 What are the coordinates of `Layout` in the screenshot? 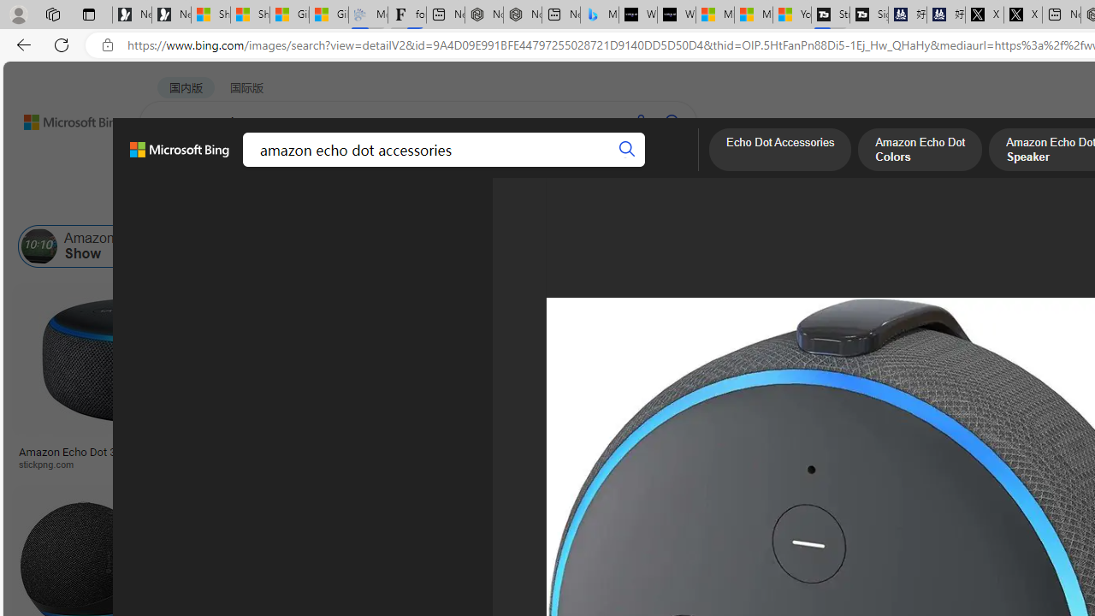 It's located at (380, 204).